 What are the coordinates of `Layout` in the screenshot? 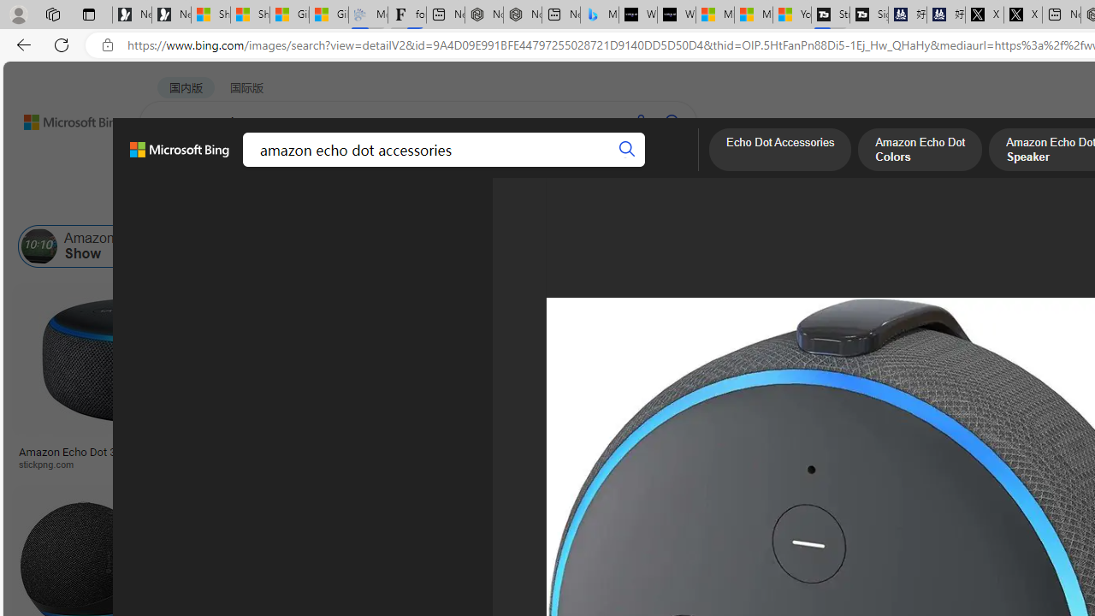 It's located at (380, 204).